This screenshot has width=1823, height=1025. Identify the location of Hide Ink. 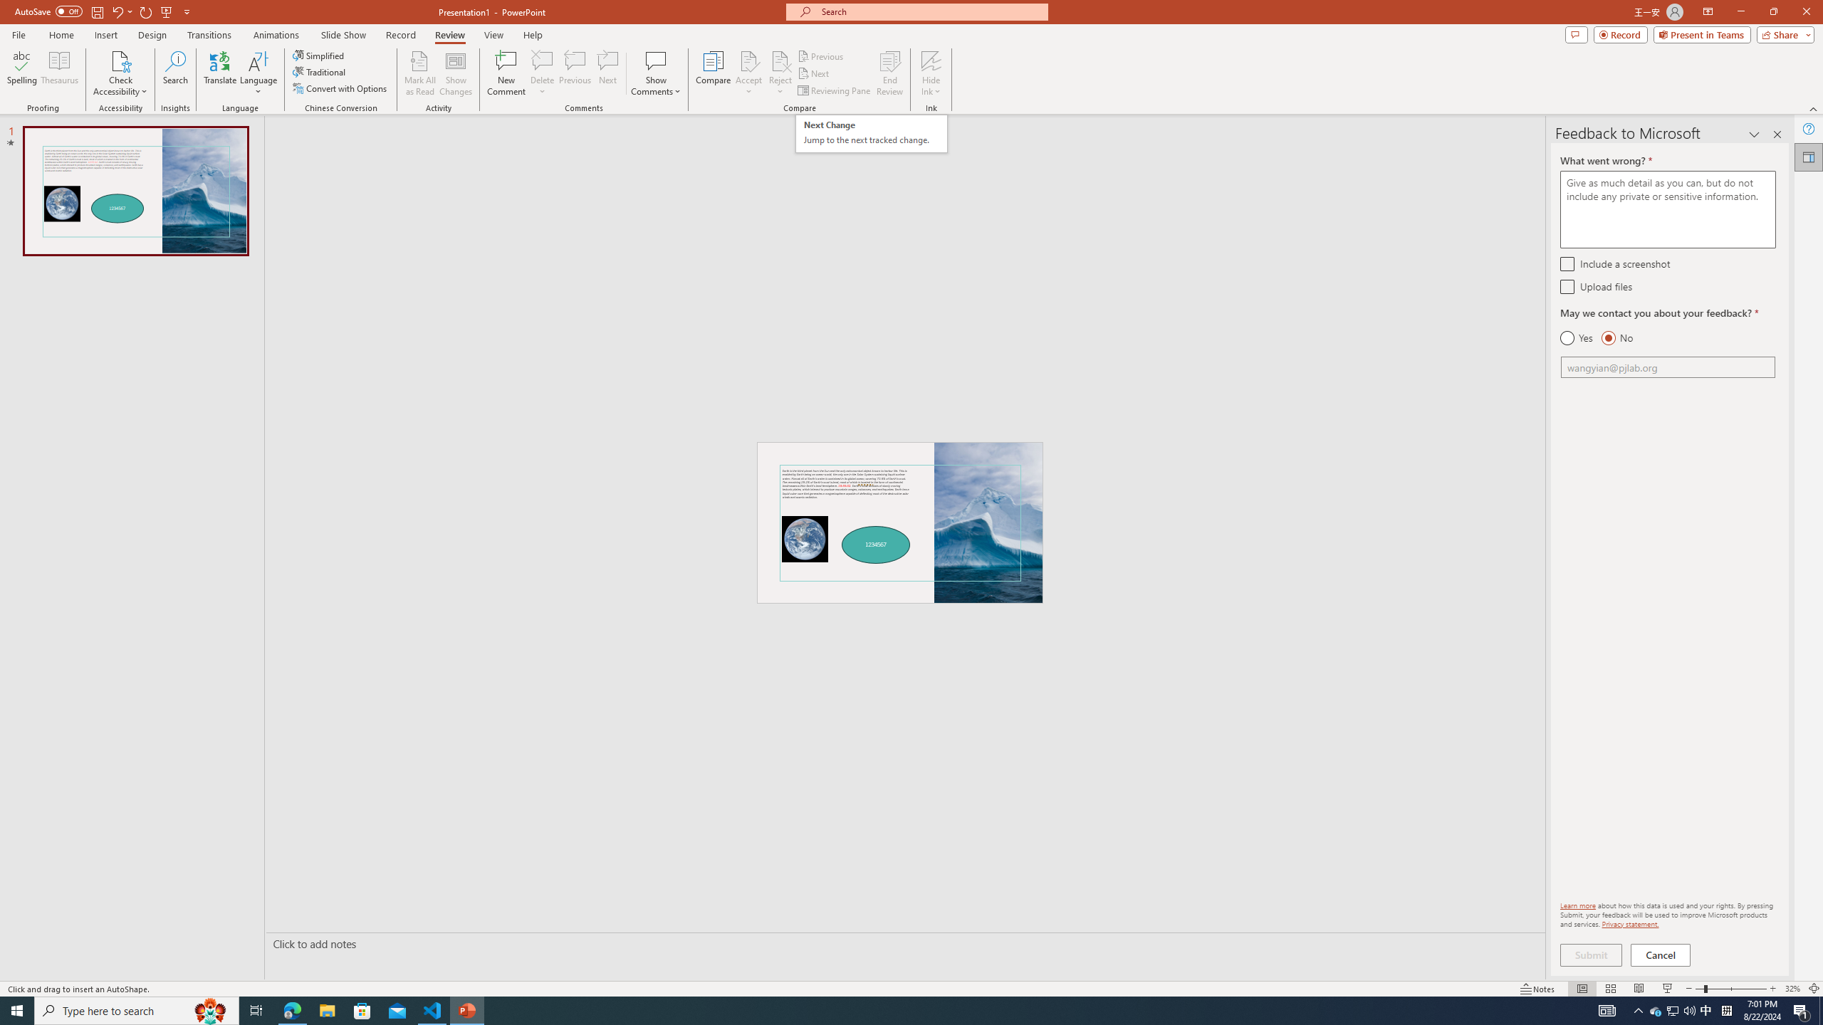
(931, 61).